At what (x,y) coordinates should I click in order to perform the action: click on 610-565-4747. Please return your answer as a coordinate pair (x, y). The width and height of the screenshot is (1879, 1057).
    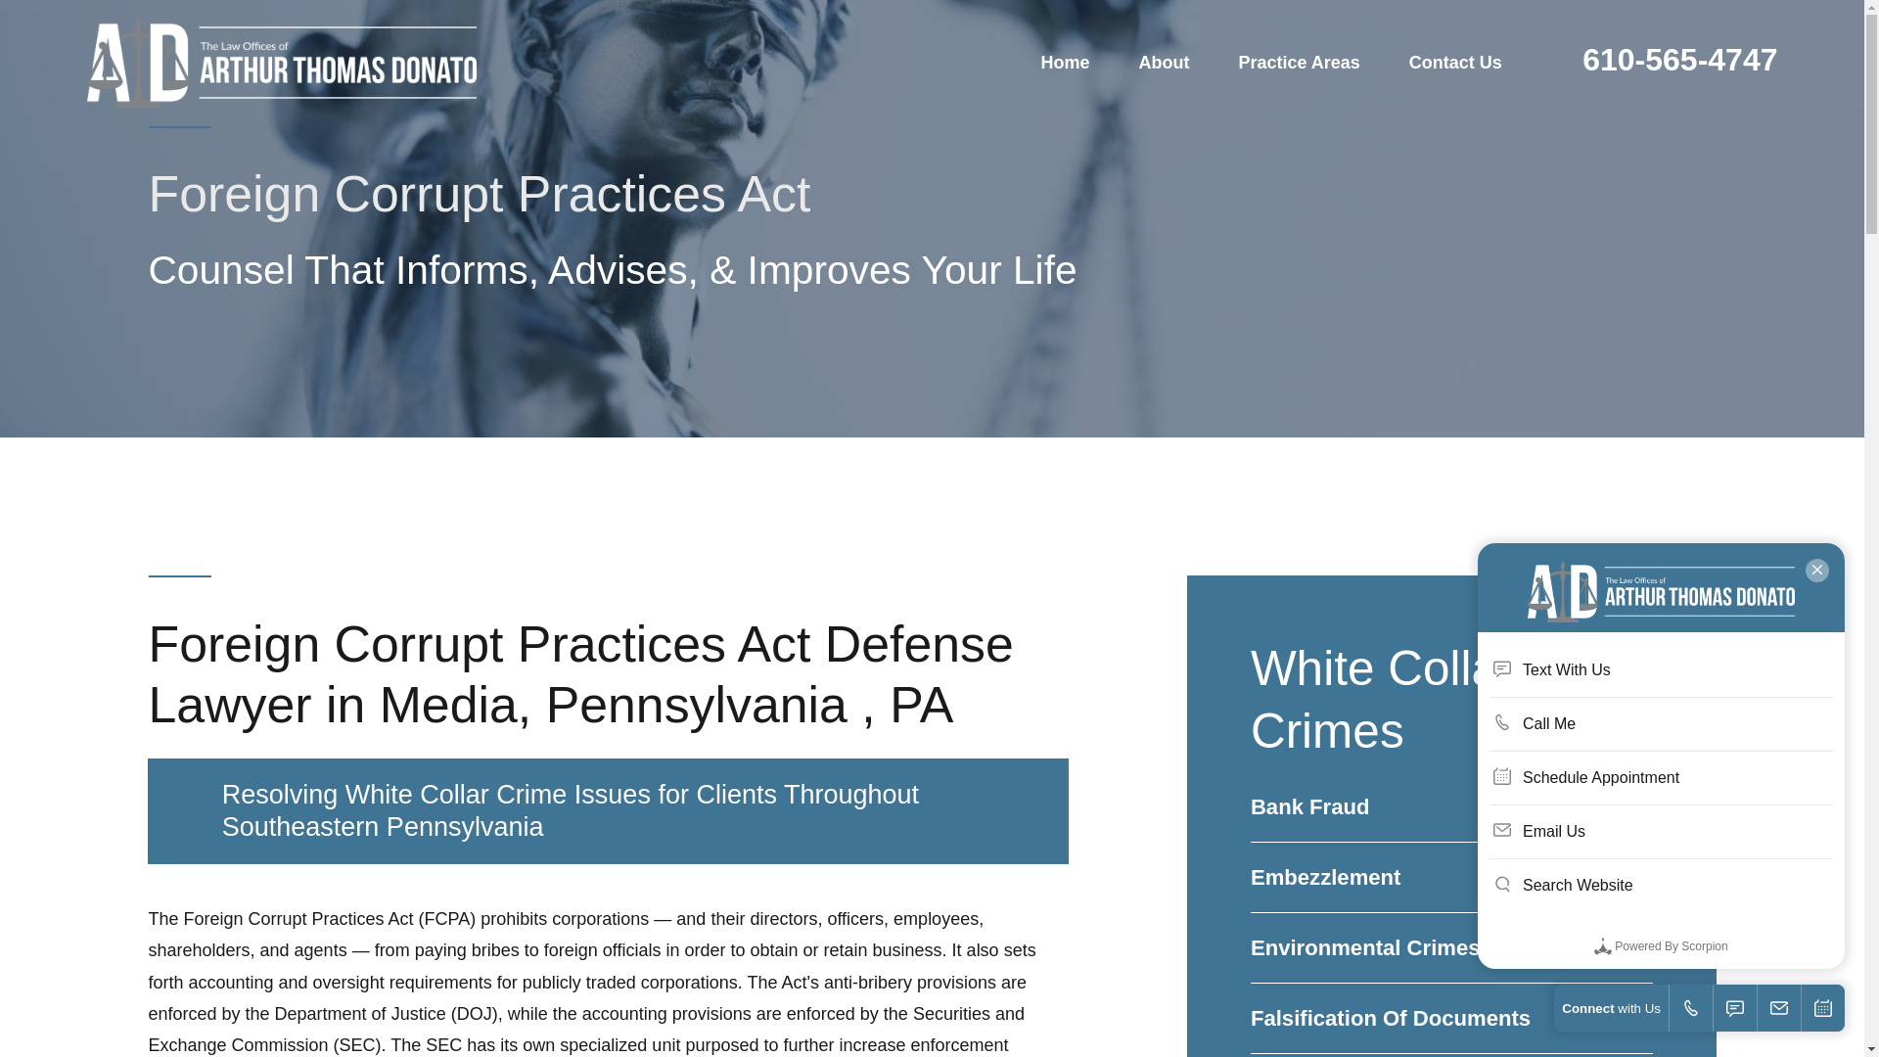
    Looking at the image, I should click on (1679, 59).